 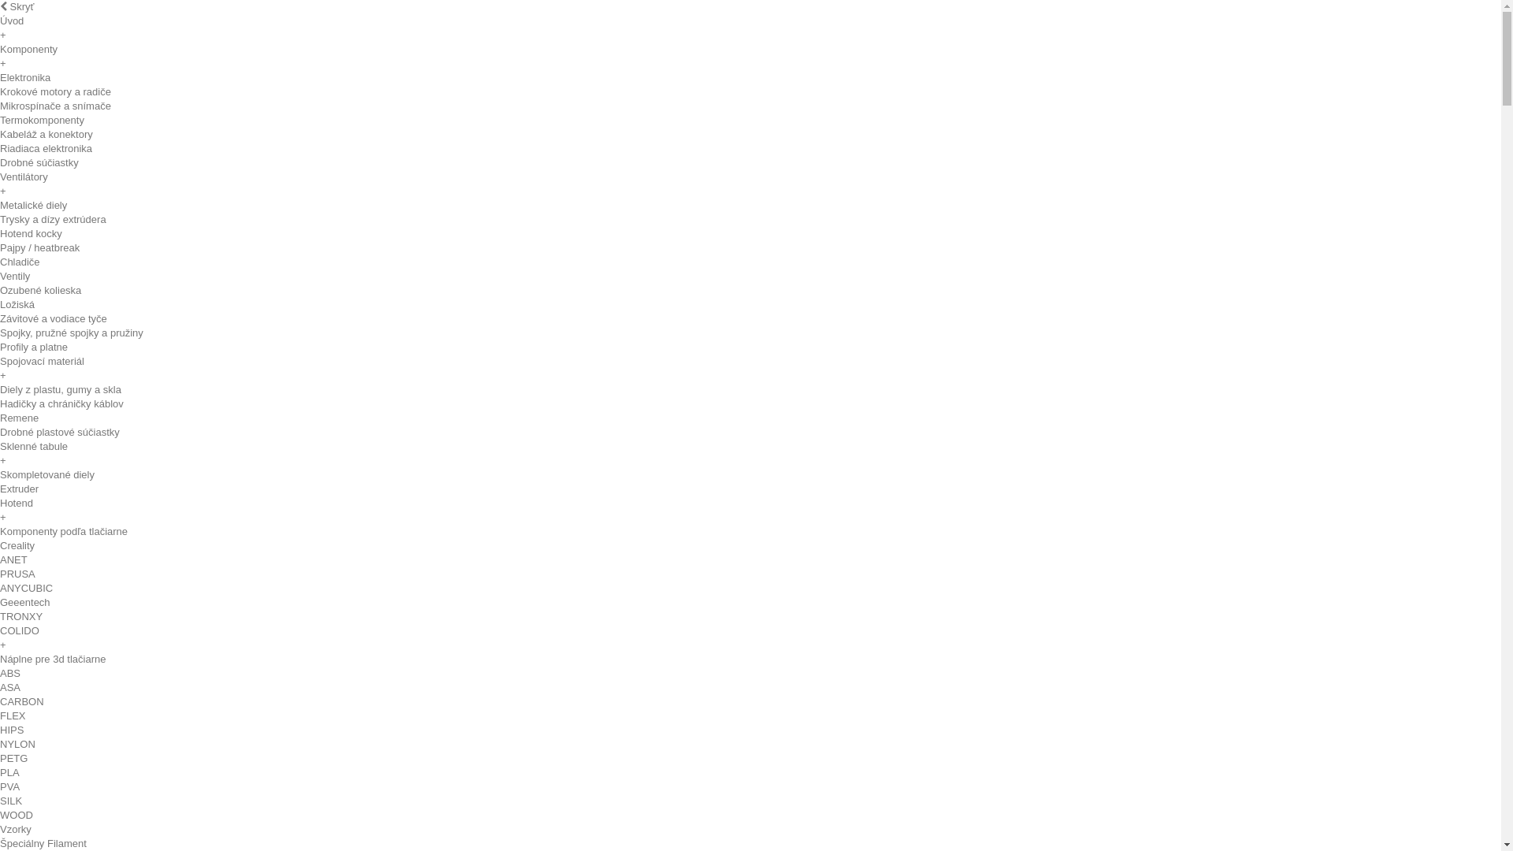 What do you see at coordinates (16, 829) in the screenshot?
I see `Vzorky` at bounding box center [16, 829].